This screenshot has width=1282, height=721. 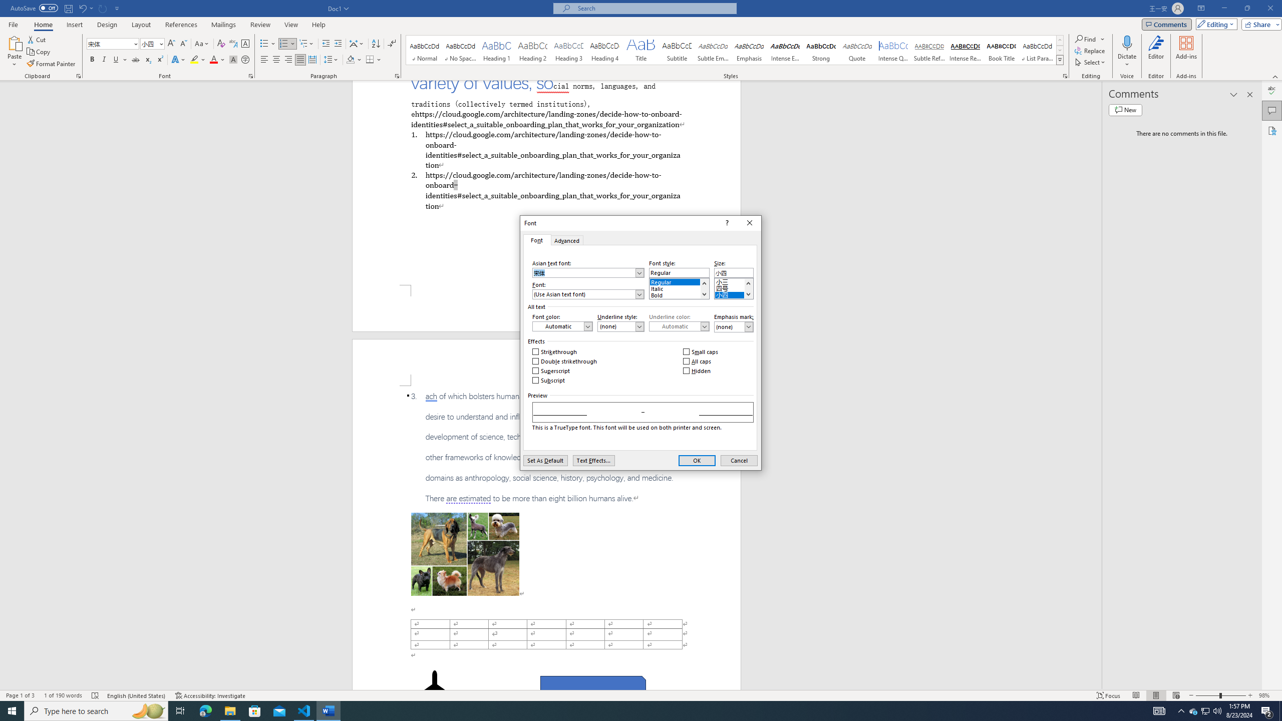 What do you see at coordinates (245, 44) in the screenshot?
I see `Character Border` at bounding box center [245, 44].